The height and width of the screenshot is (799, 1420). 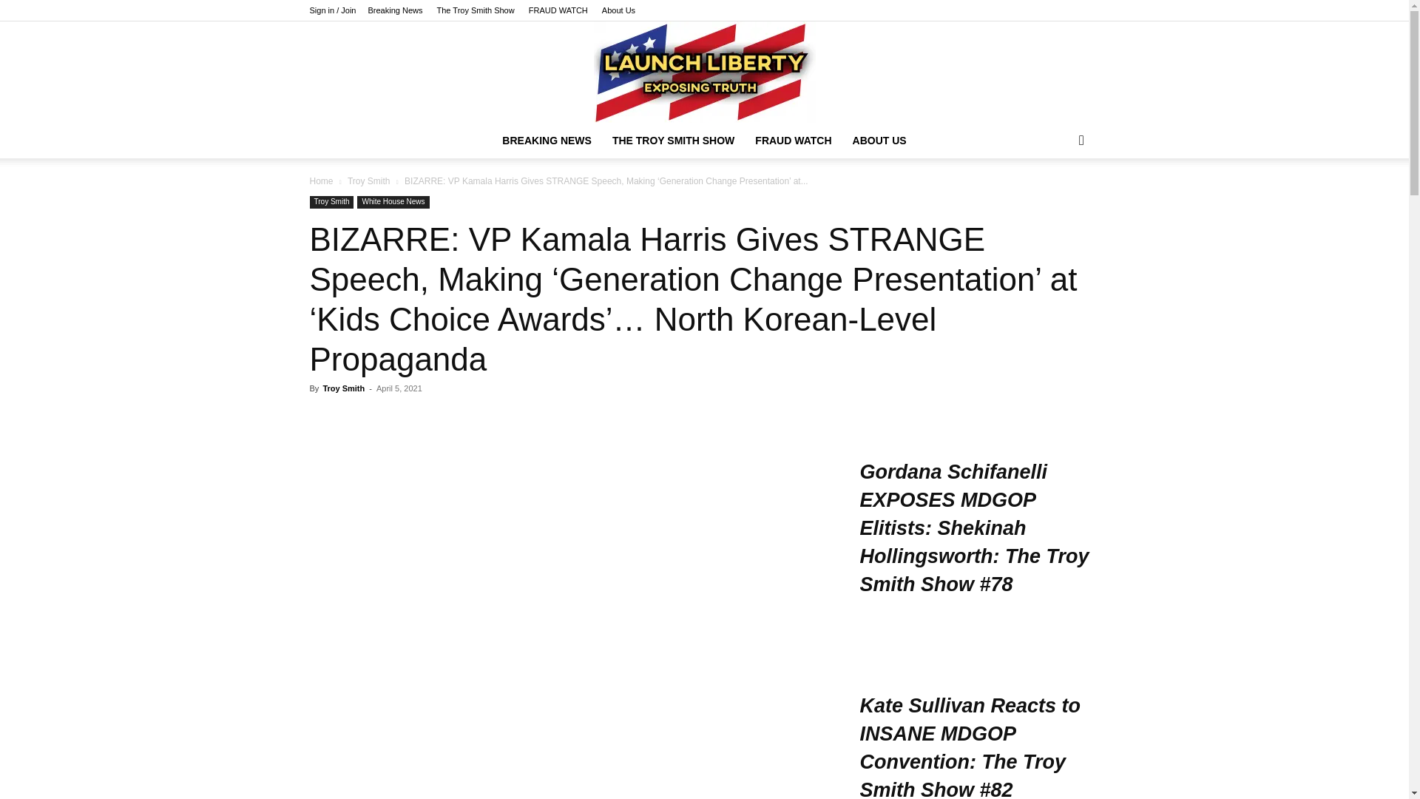 I want to click on Troy Smith, so click(x=369, y=181).